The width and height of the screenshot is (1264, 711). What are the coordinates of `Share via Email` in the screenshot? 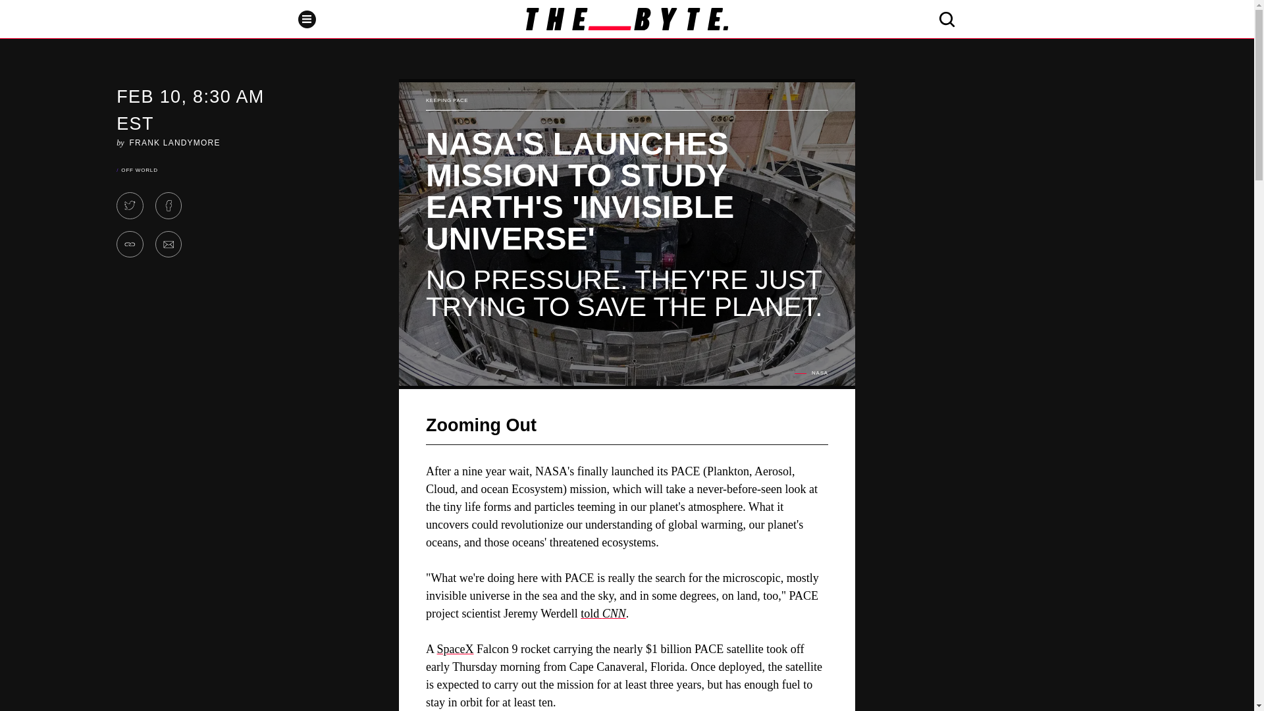 It's located at (169, 245).